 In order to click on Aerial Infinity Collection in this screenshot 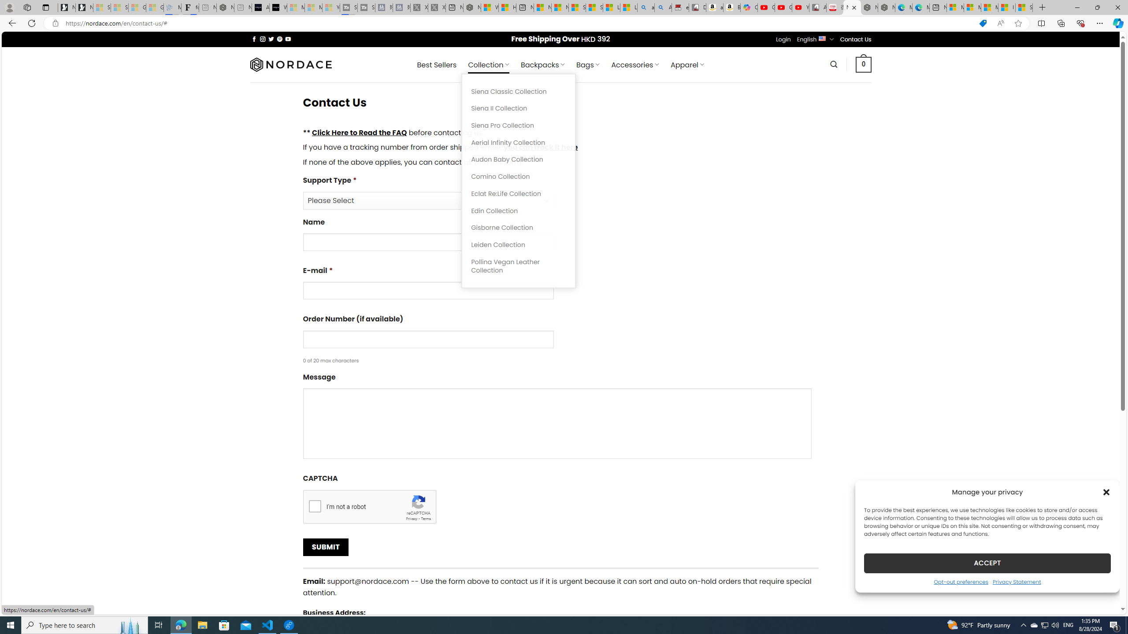, I will do `click(519, 143)`.